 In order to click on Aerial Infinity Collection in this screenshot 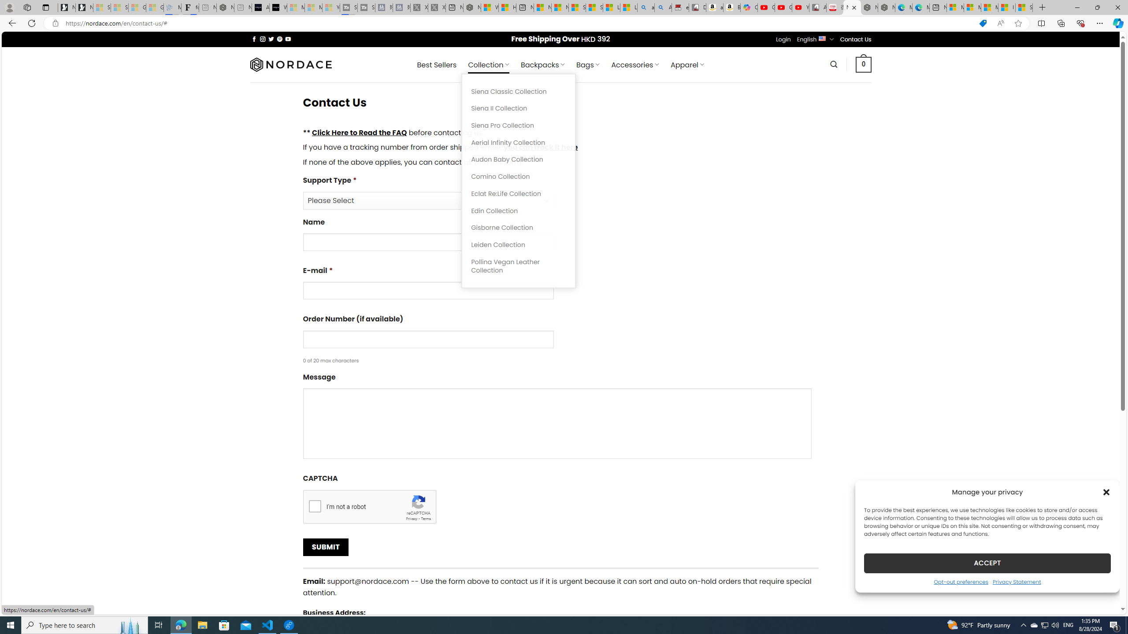, I will do `click(519, 143)`.